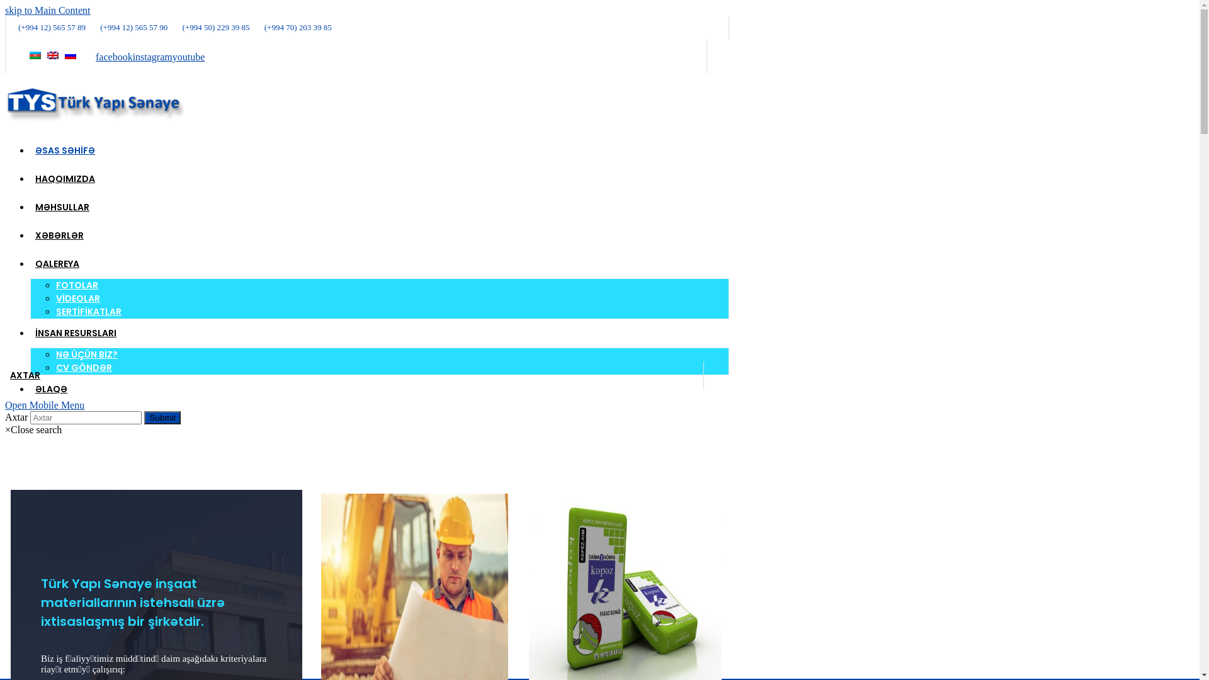  Describe the element at coordinates (127, 28) in the screenshot. I see `(+994 12) 565 57 90` at that location.